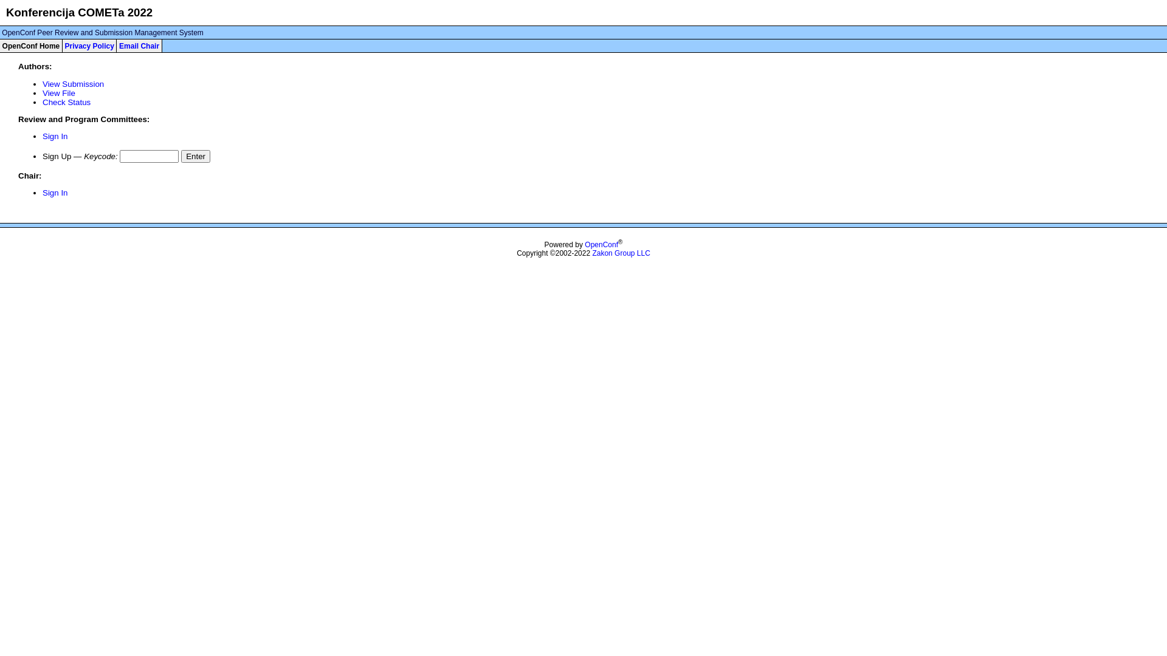 The image size is (1167, 656). Describe the element at coordinates (73, 84) in the screenshot. I see `View Submission` at that location.